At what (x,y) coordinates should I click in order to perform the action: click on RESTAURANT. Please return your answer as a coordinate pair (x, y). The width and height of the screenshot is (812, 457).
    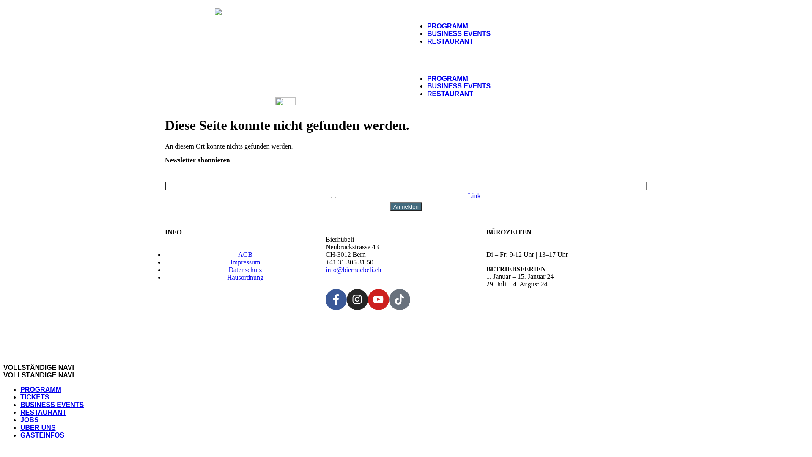
    Looking at the image, I should click on (43, 412).